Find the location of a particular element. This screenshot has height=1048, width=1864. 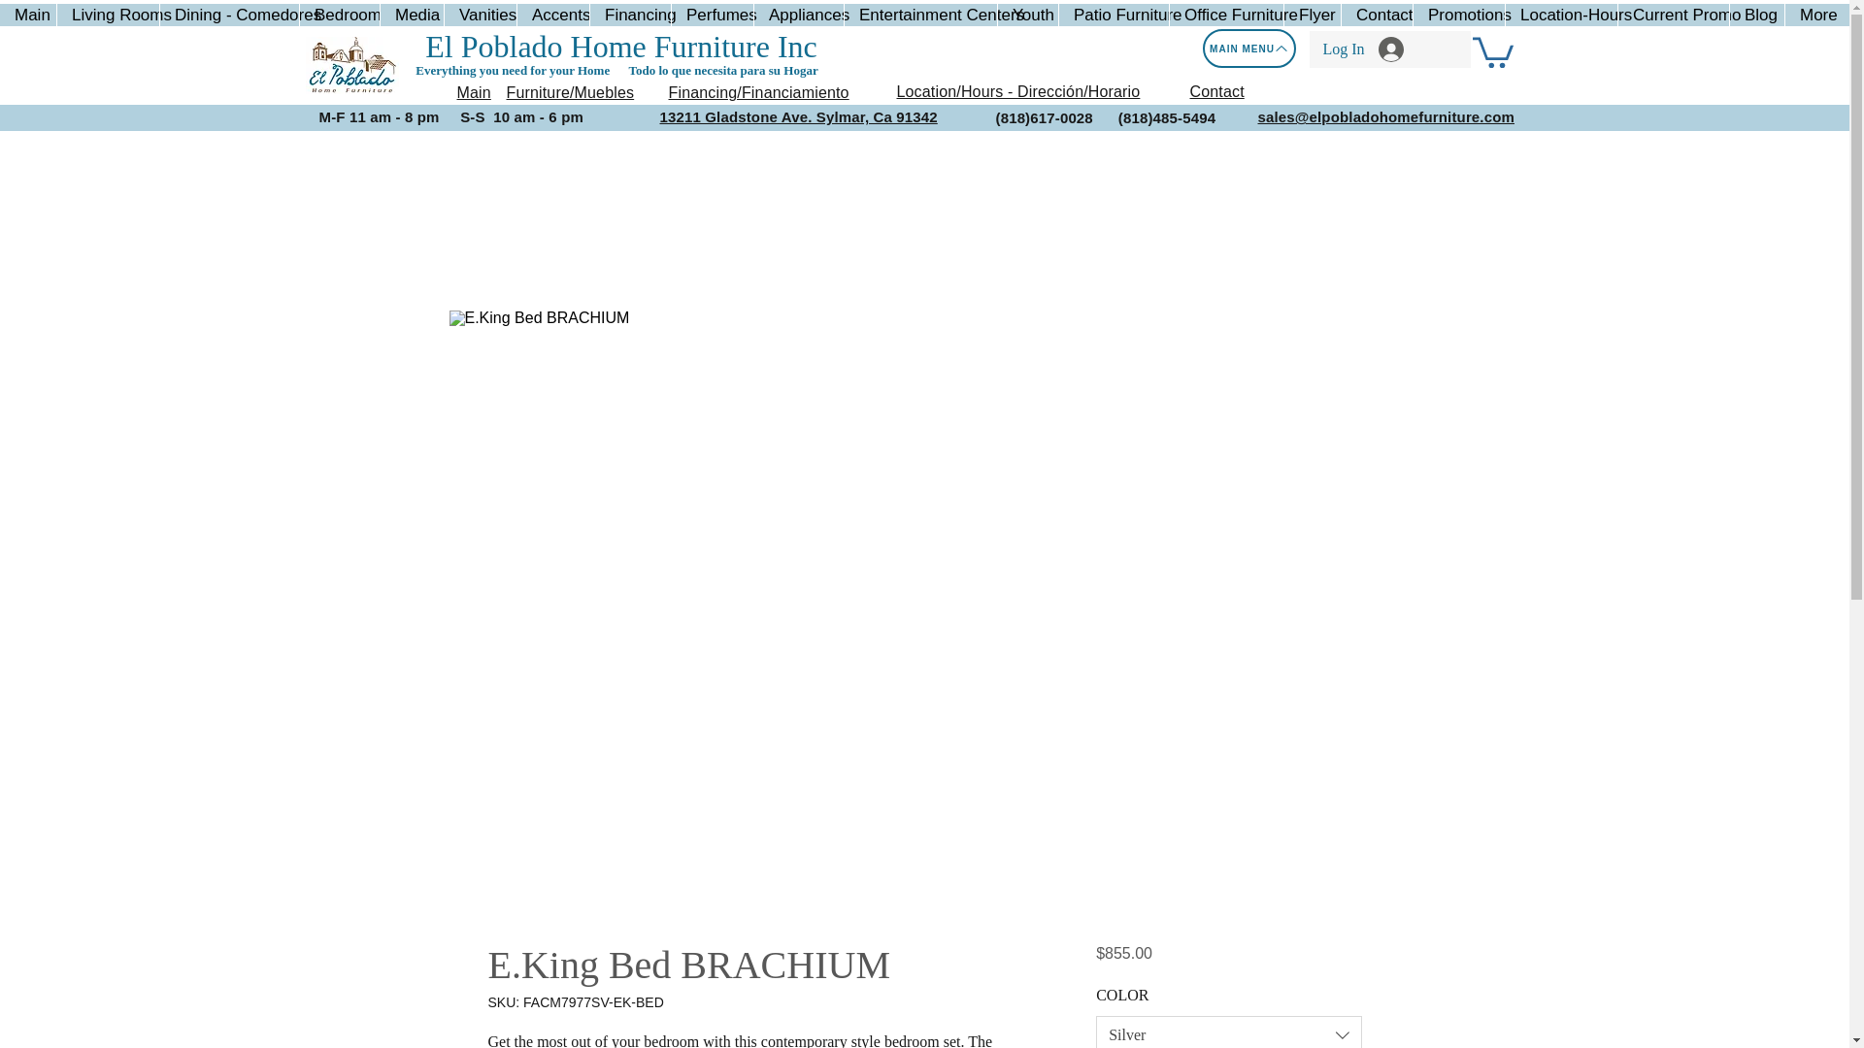

Financing is located at coordinates (629, 16).